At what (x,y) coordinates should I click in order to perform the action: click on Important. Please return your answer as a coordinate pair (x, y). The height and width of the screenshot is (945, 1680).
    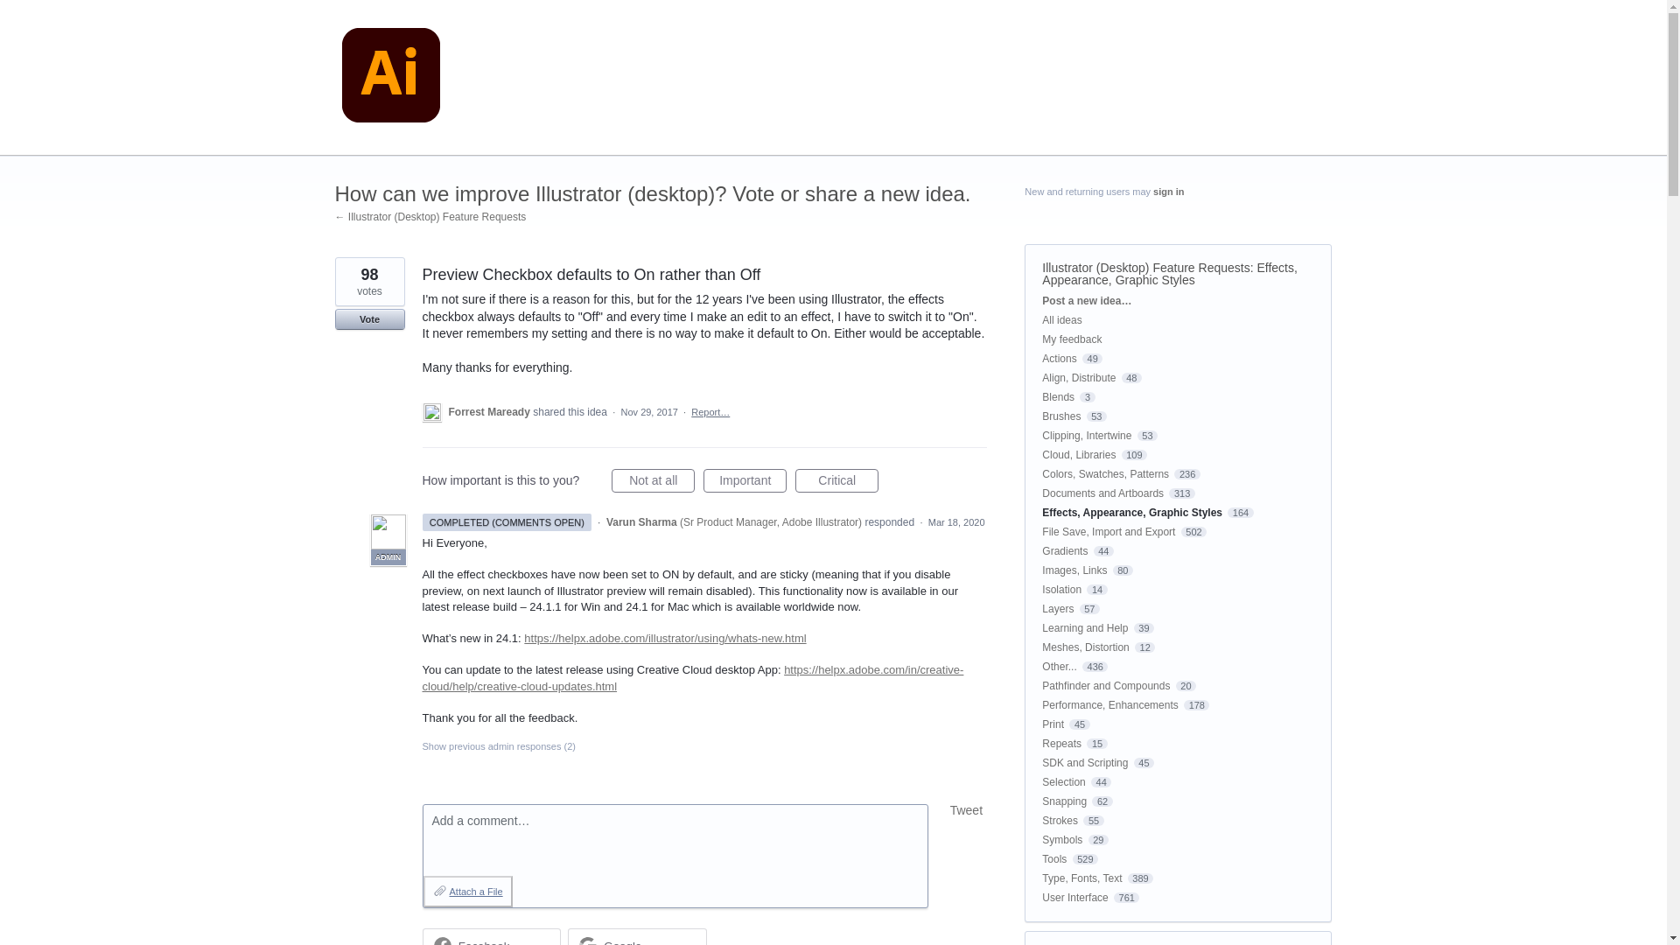
    Looking at the image, I should click on (745, 479).